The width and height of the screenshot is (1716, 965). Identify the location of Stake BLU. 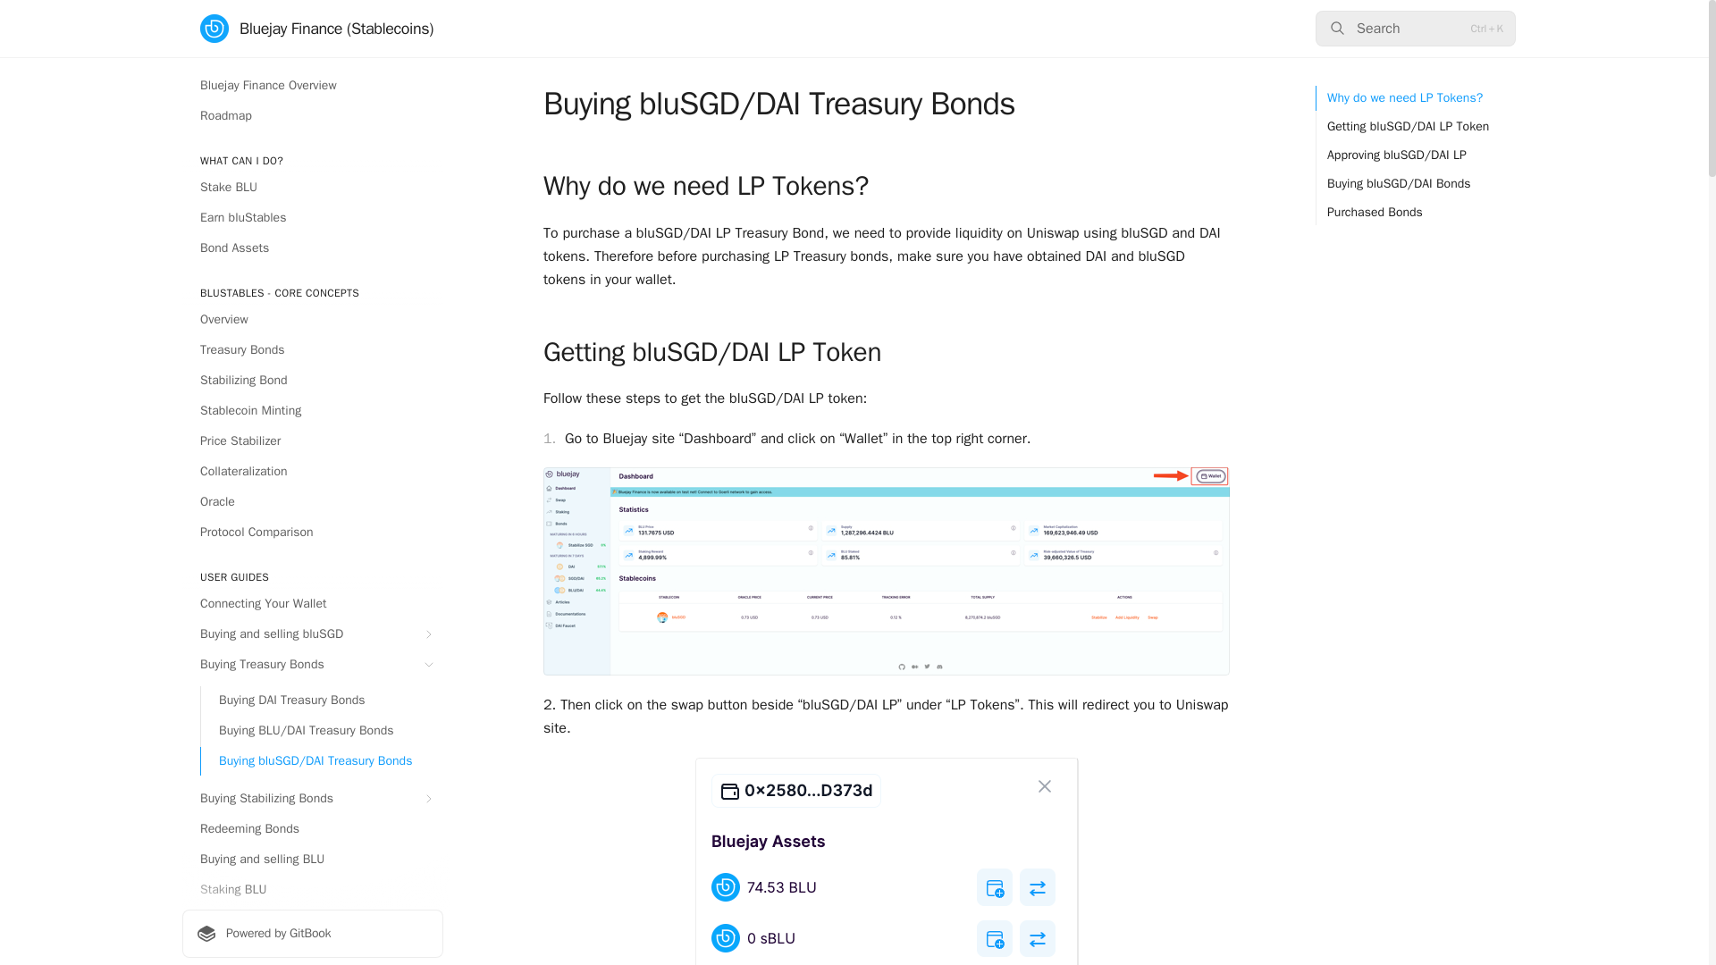
(312, 188).